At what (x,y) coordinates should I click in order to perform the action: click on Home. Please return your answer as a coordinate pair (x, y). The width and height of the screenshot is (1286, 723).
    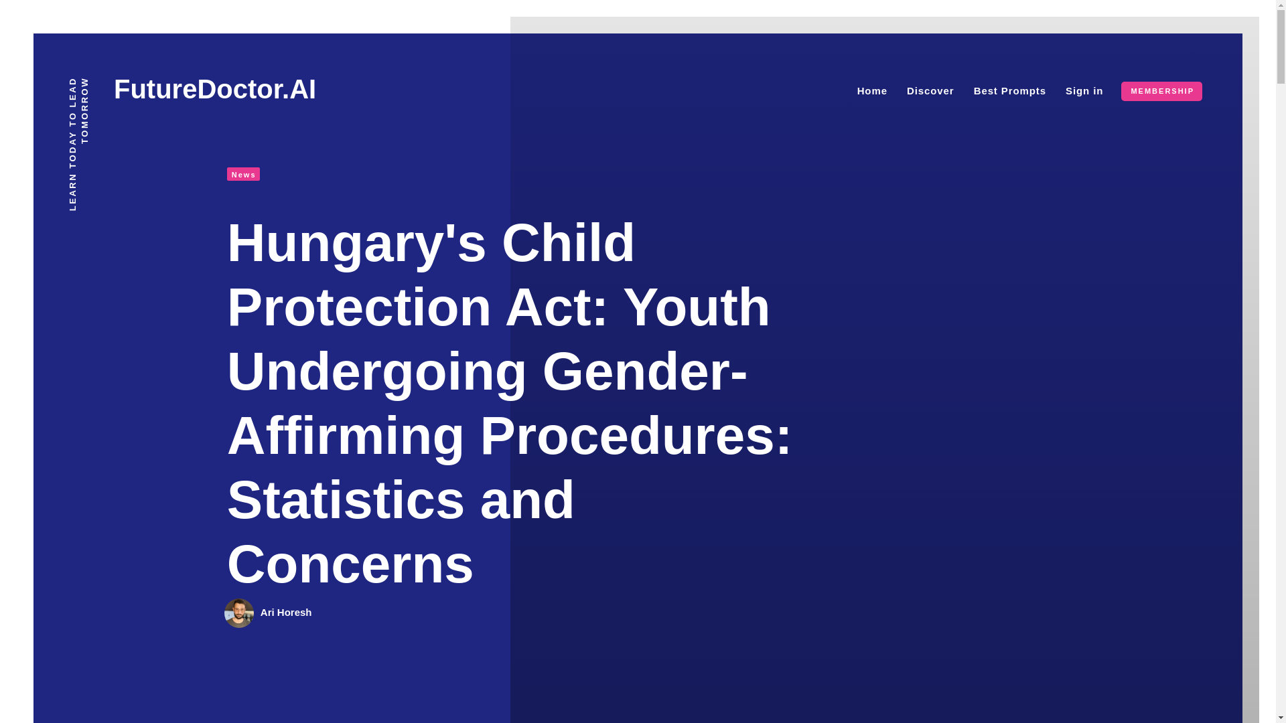
    Looking at the image, I should click on (872, 90).